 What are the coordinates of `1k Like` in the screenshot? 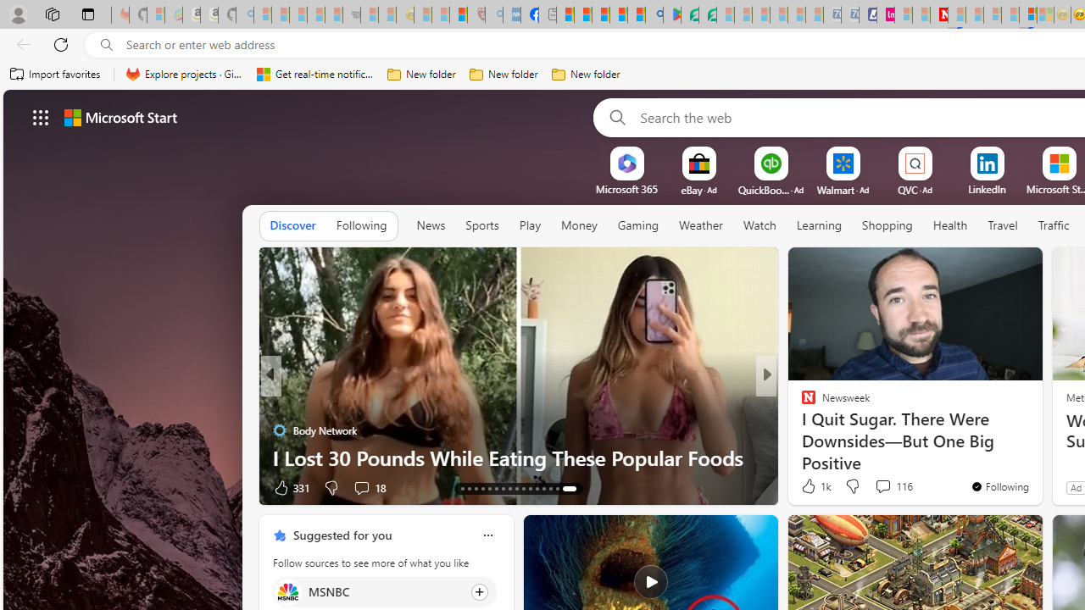 It's located at (815, 486).